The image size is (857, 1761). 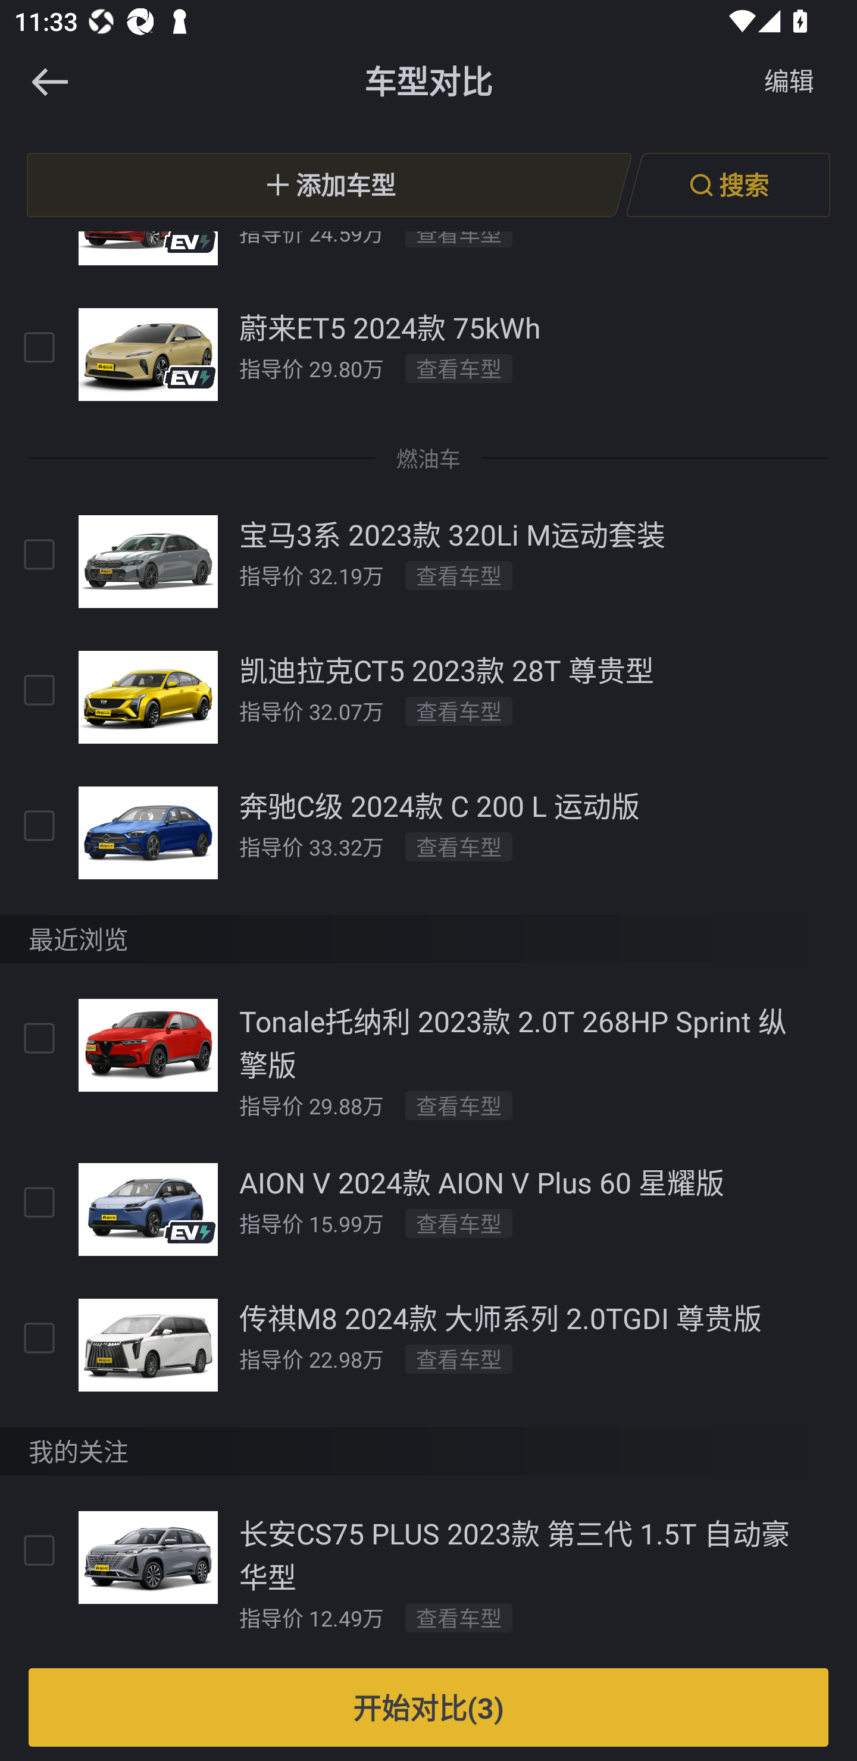 I want to click on 查看车型, so click(x=459, y=1105).